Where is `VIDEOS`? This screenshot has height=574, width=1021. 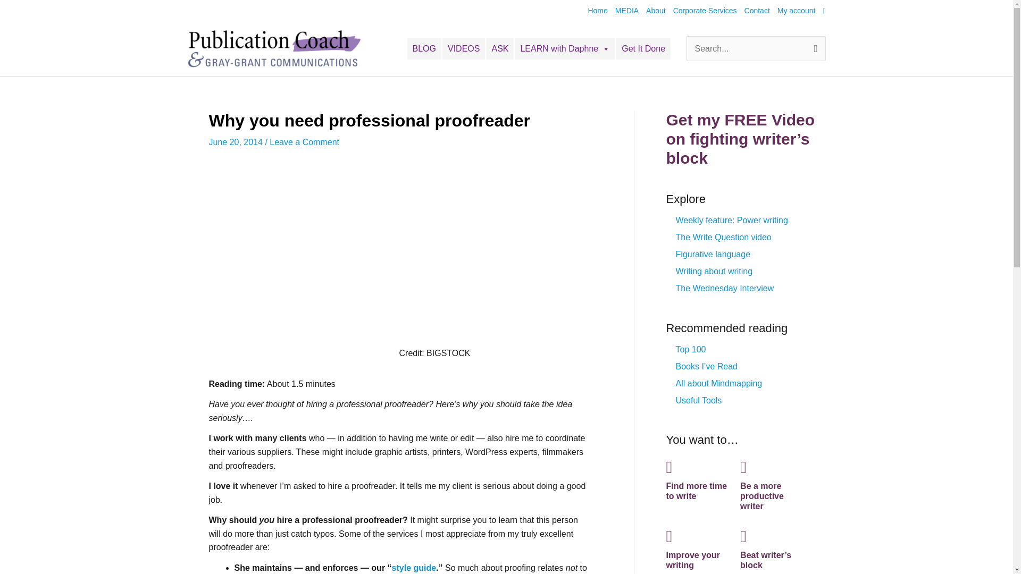 VIDEOS is located at coordinates (464, 49).